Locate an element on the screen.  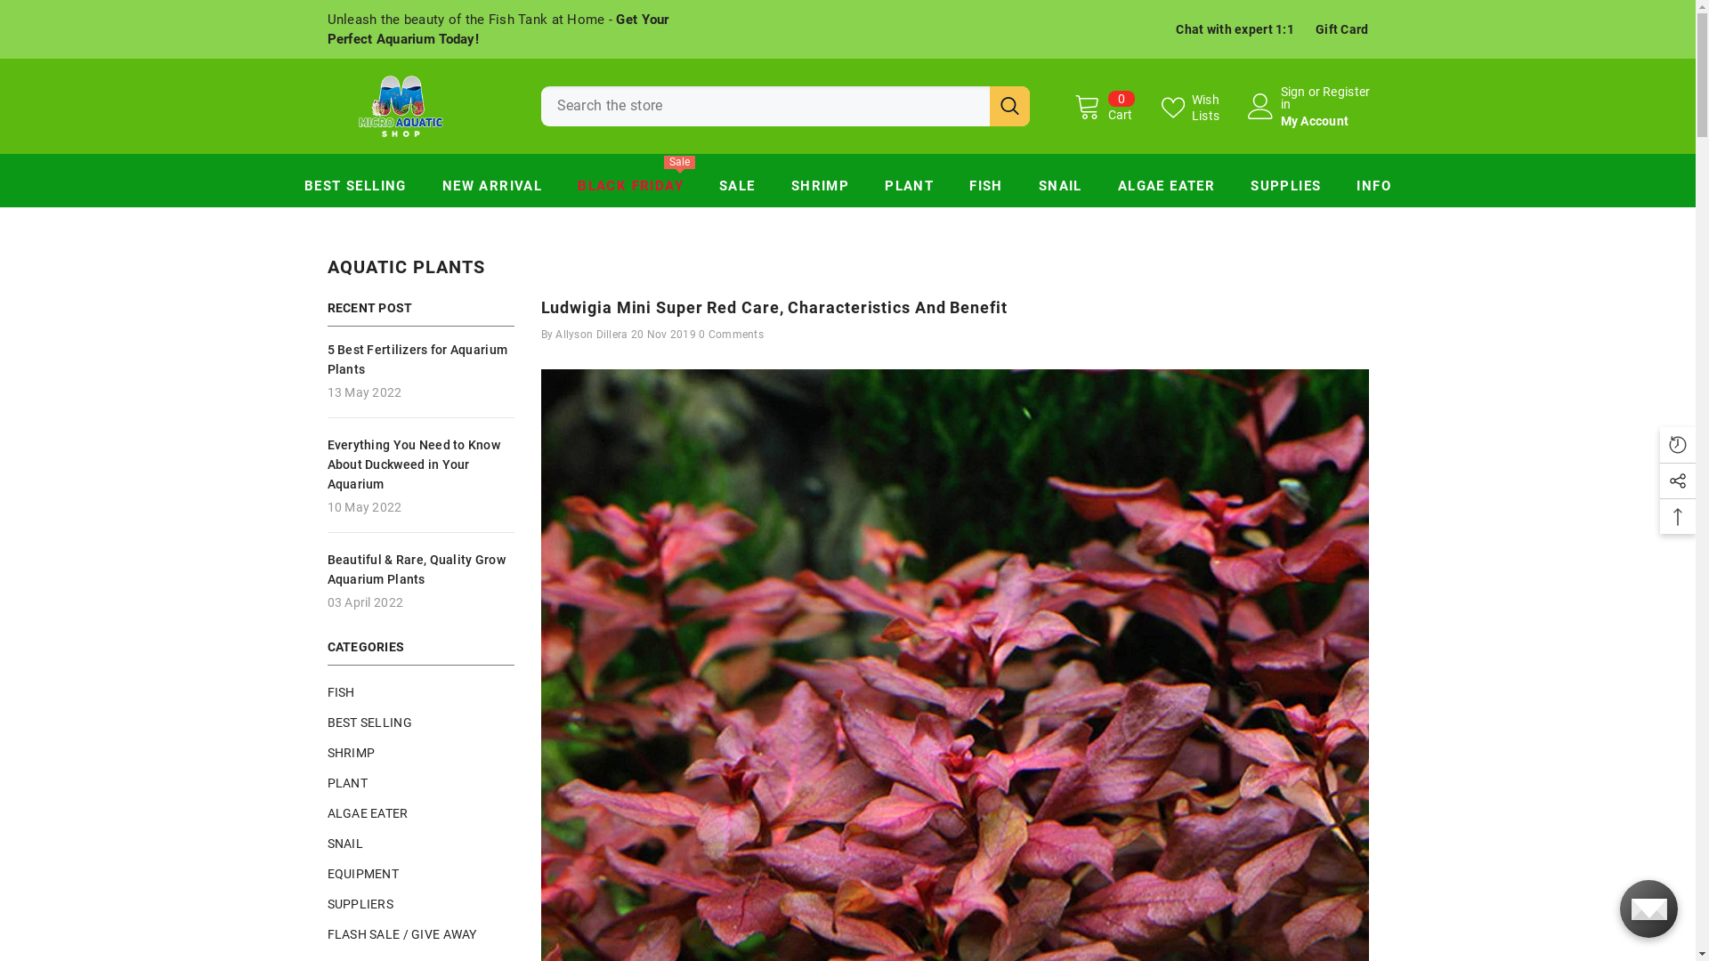
BLACK FRIDAY
Sale is located at coordinates (630, 190).